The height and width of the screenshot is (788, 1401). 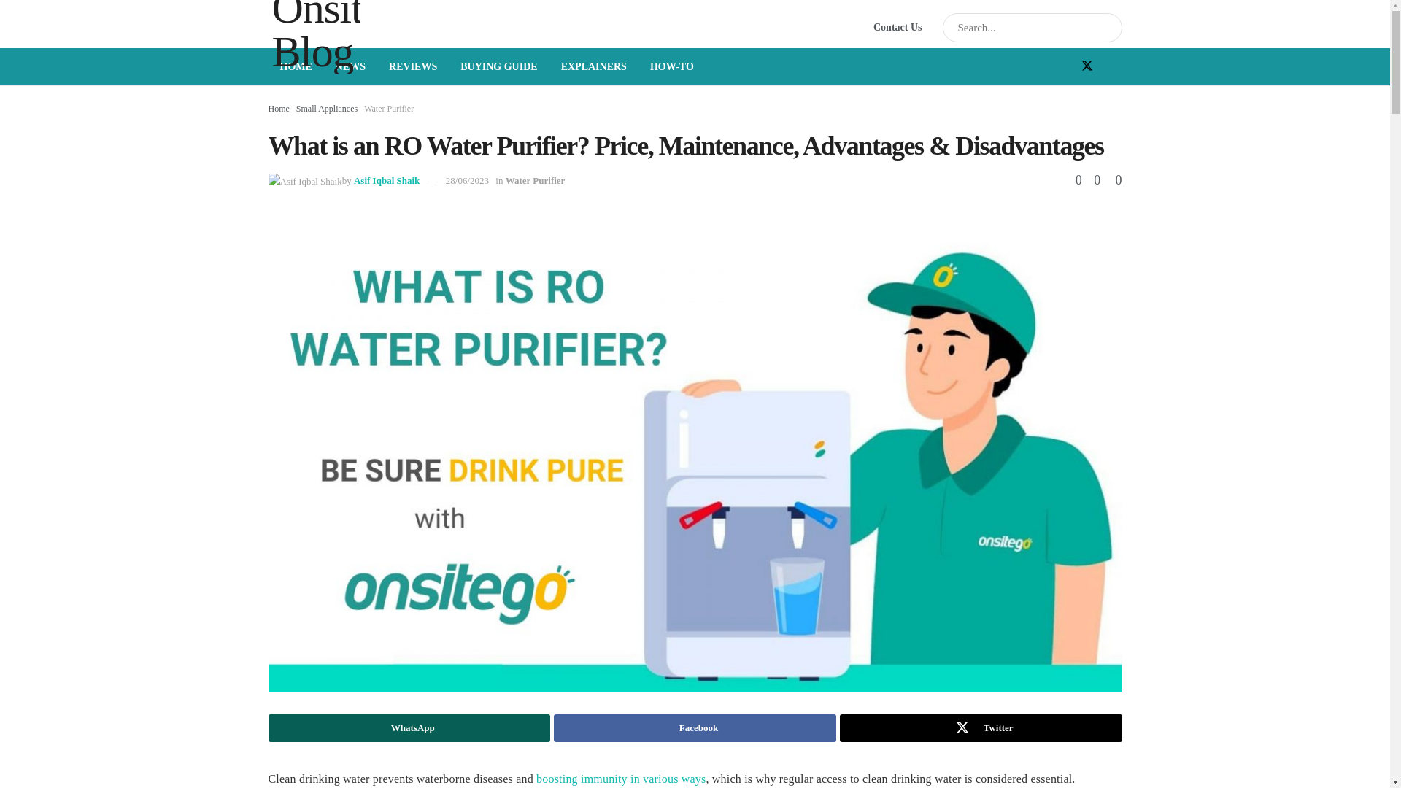 I want to click on REVIEWS, so click(x=412, y=66).